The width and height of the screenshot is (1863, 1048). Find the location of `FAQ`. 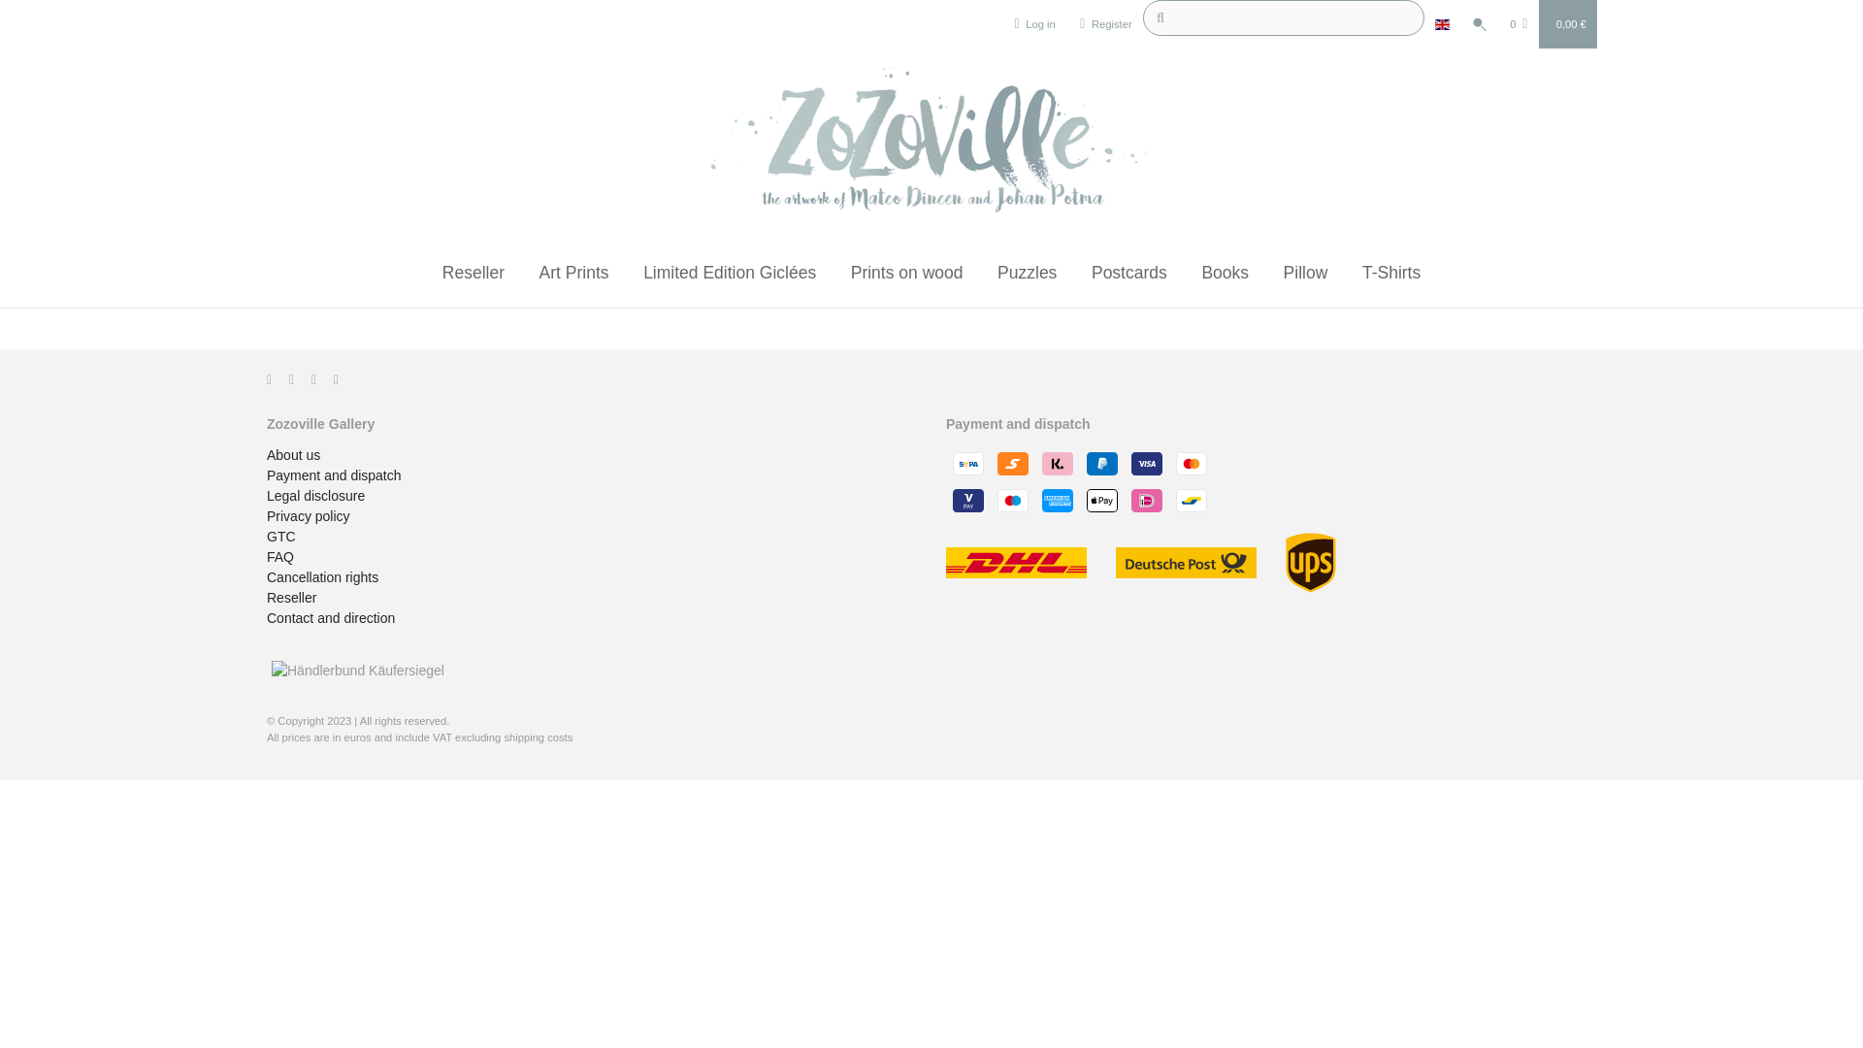

FAQ is located at coordinates (279, 557).